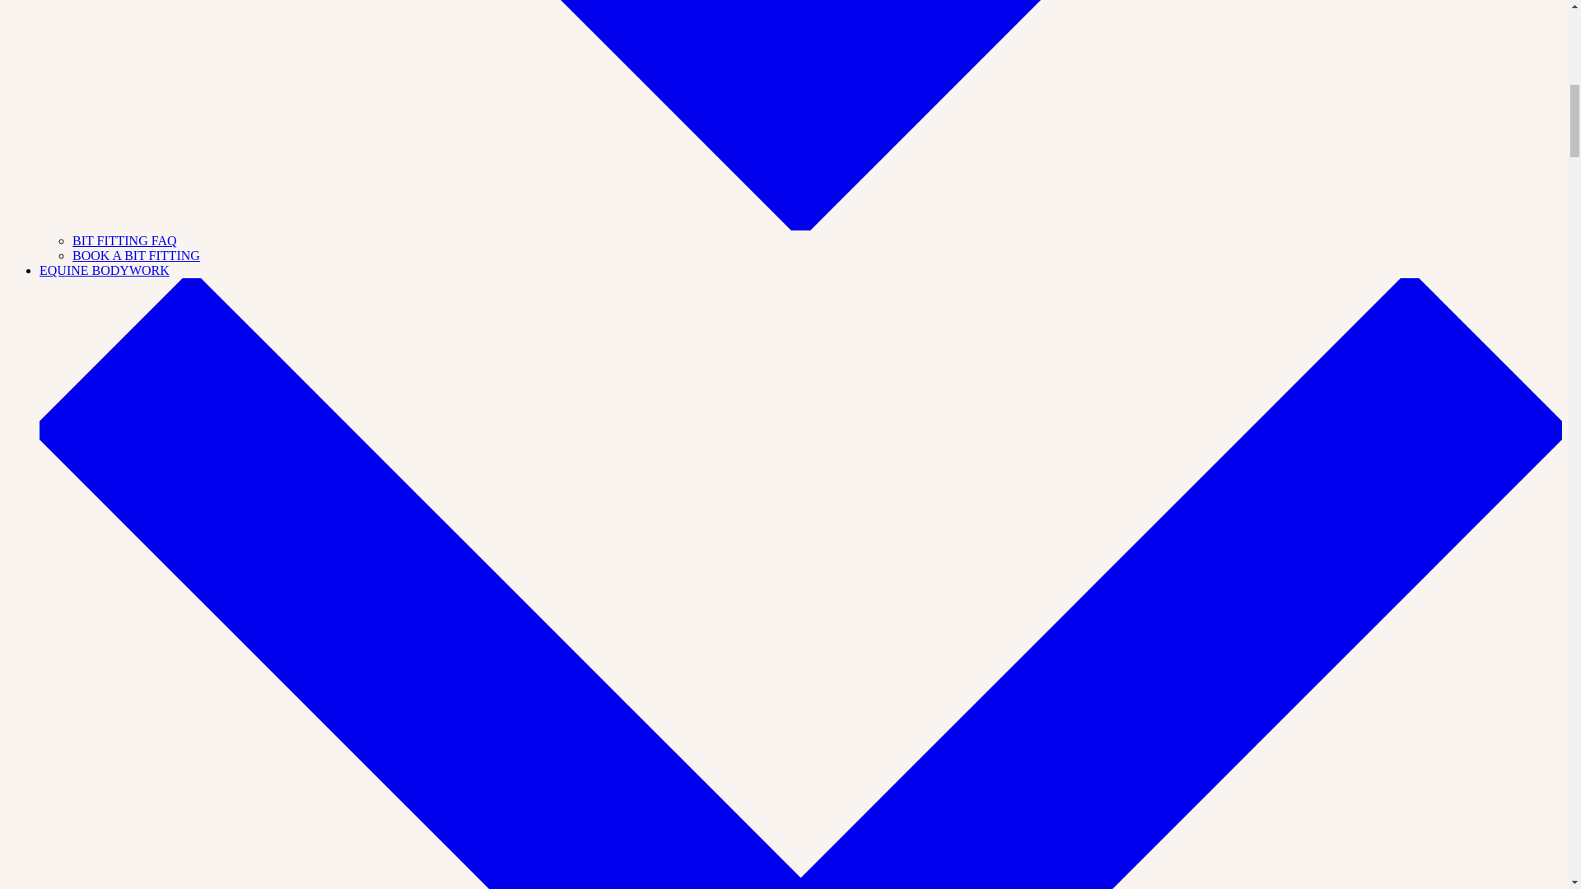 This screenshot has height=889, width=1581. I want to click on BIT FITTING FAQ, so click(125, 240).